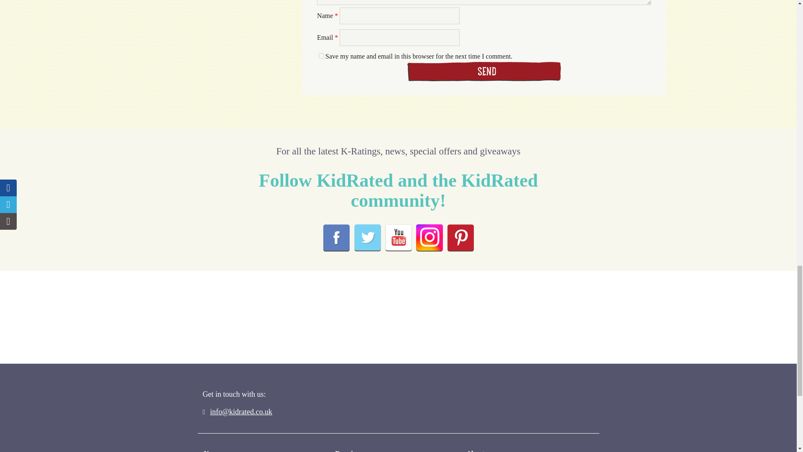 This screenshot has width=803, height=452. What do you see at coordinates (336, 238) in the screenshot?
I see `Kidrated's Facebook` at bounding box center [336, 238].